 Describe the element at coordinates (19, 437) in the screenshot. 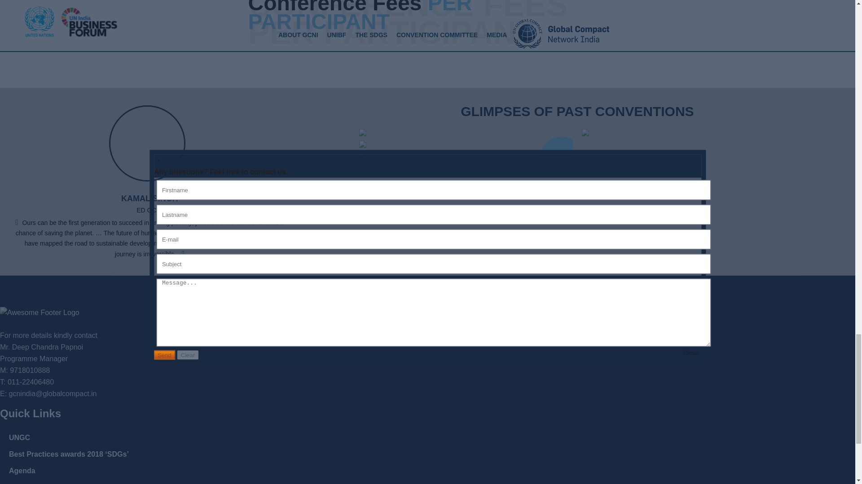

I see `UNGC` at that location.